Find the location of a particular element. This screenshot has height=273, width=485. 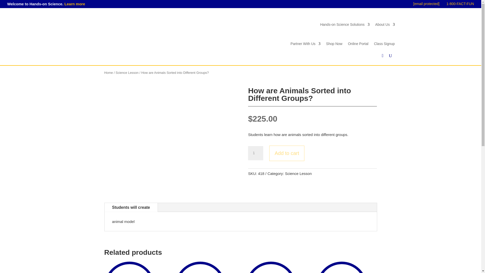

Online Portal is located at coordinates (358, 43).